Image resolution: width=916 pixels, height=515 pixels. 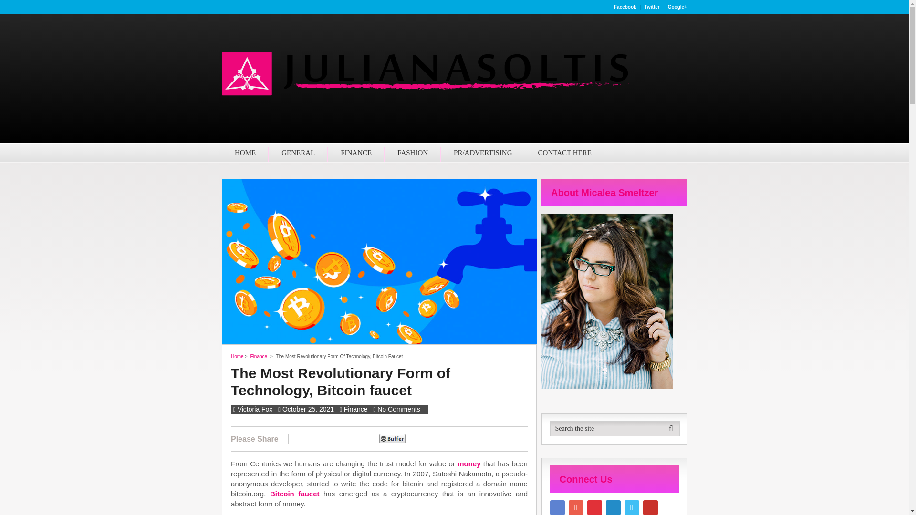 I want to click on Twitter, so click(x=652, y=7).